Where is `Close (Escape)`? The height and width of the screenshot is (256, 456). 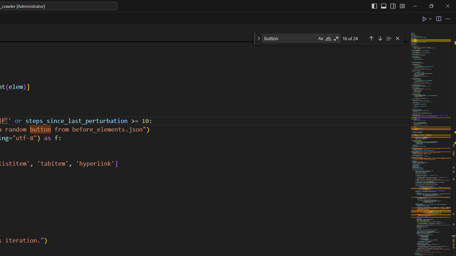
Close (Escape) is located at coordinates (397, 38).